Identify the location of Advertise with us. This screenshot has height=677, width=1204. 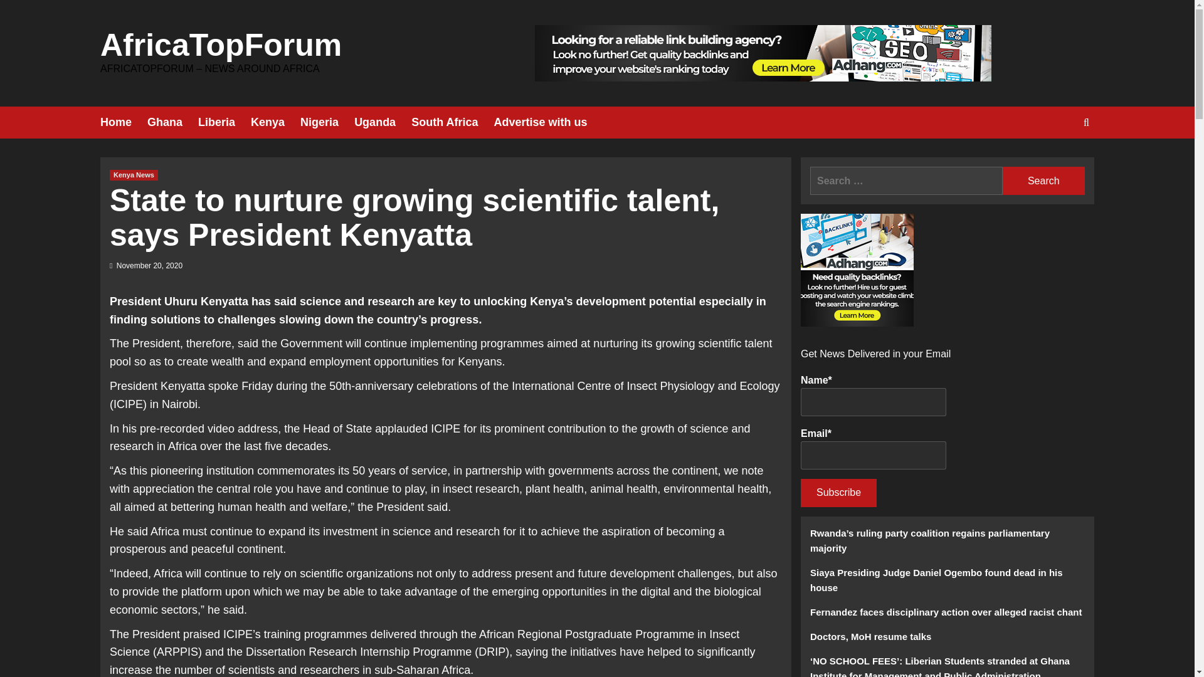
(548, 122).